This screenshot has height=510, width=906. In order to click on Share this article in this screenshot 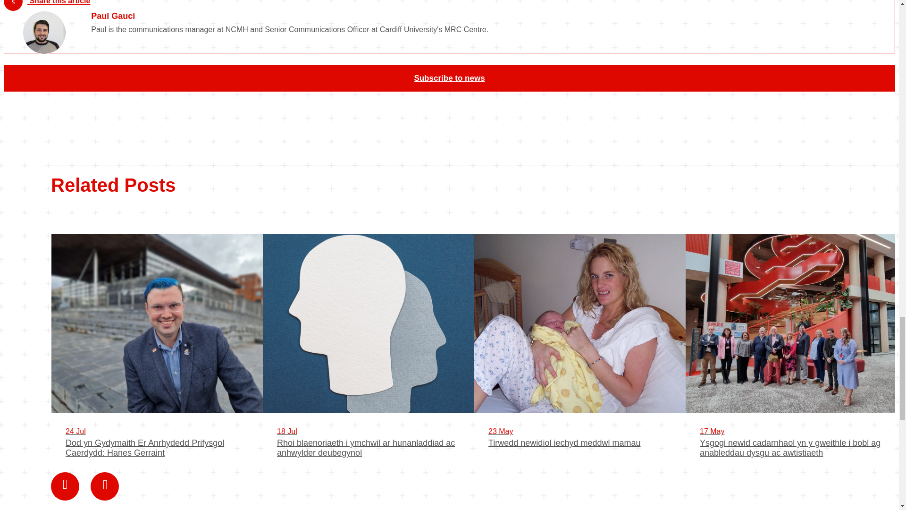, I will do `click(46, 5)`.